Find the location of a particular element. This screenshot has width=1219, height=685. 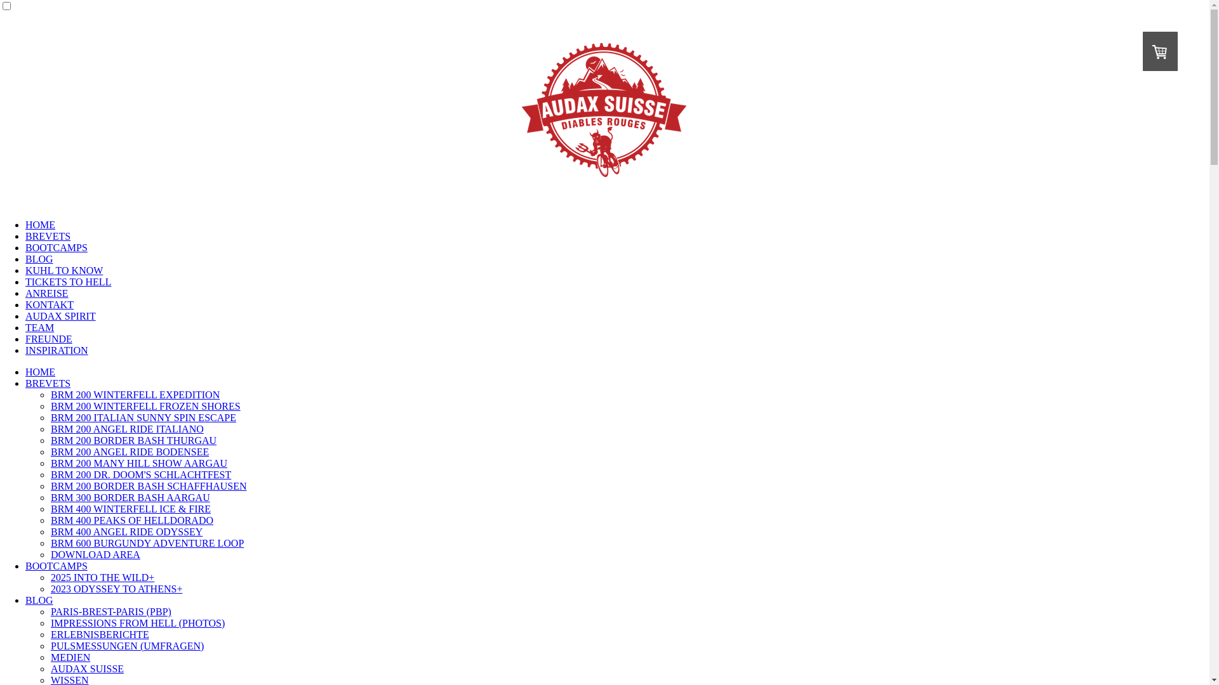

BRM 200 WINTERFELL FROZEN SHORES is located at coordinates (146, 406).